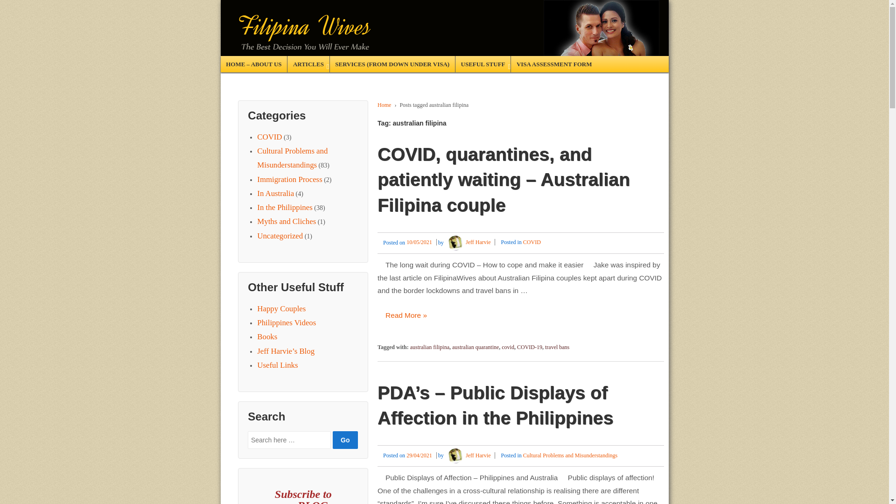  I want to click on Home, so click(385, 105).